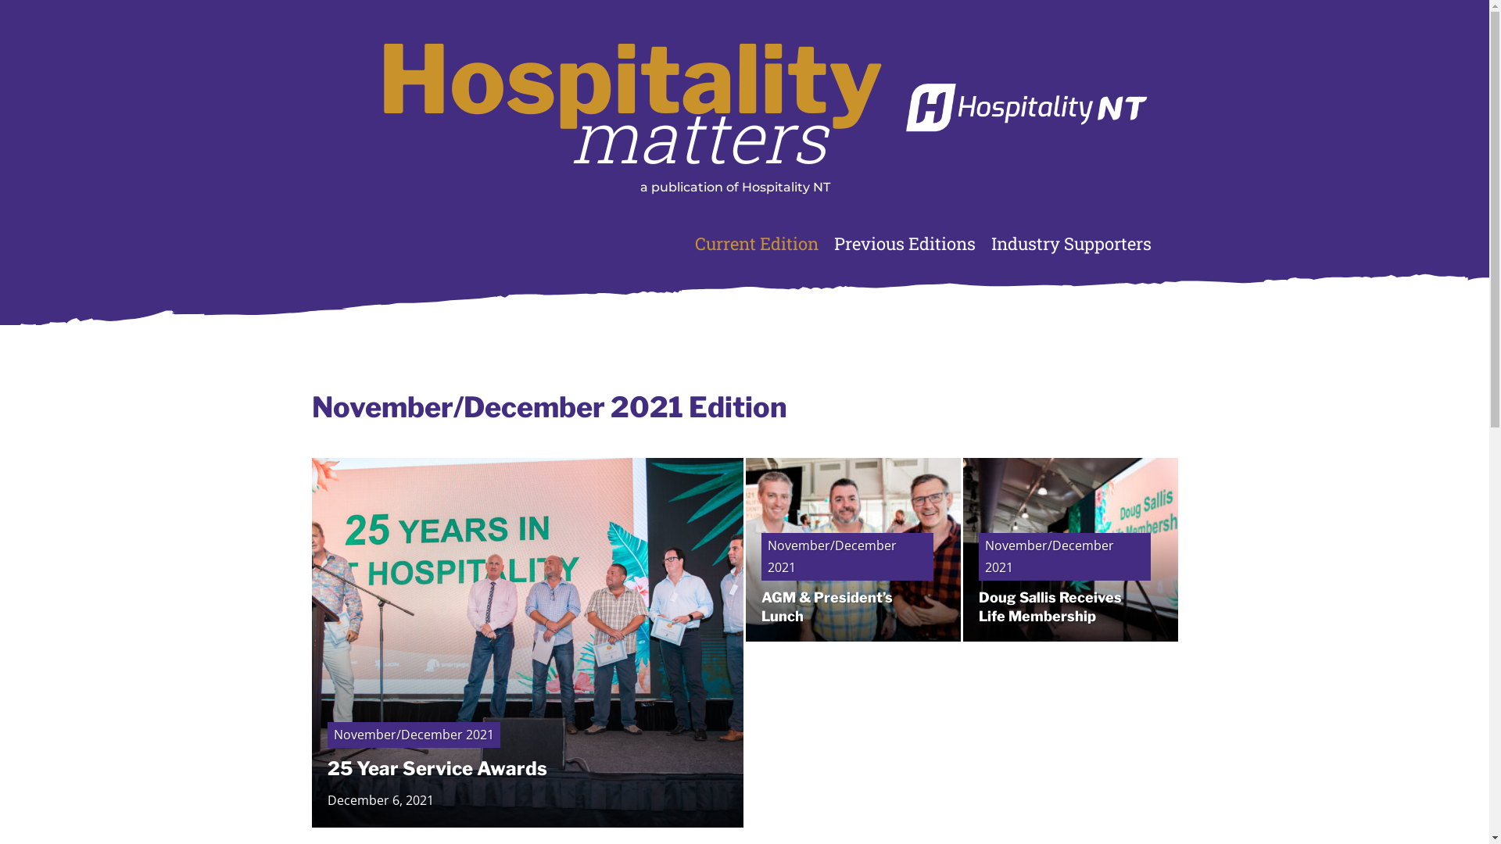 The height and width of the screenshot is (844, 1501). What do you see at coordinates (630, 80) in the screenshot?
I see `Hospitality` at bounding box center [630, 80].